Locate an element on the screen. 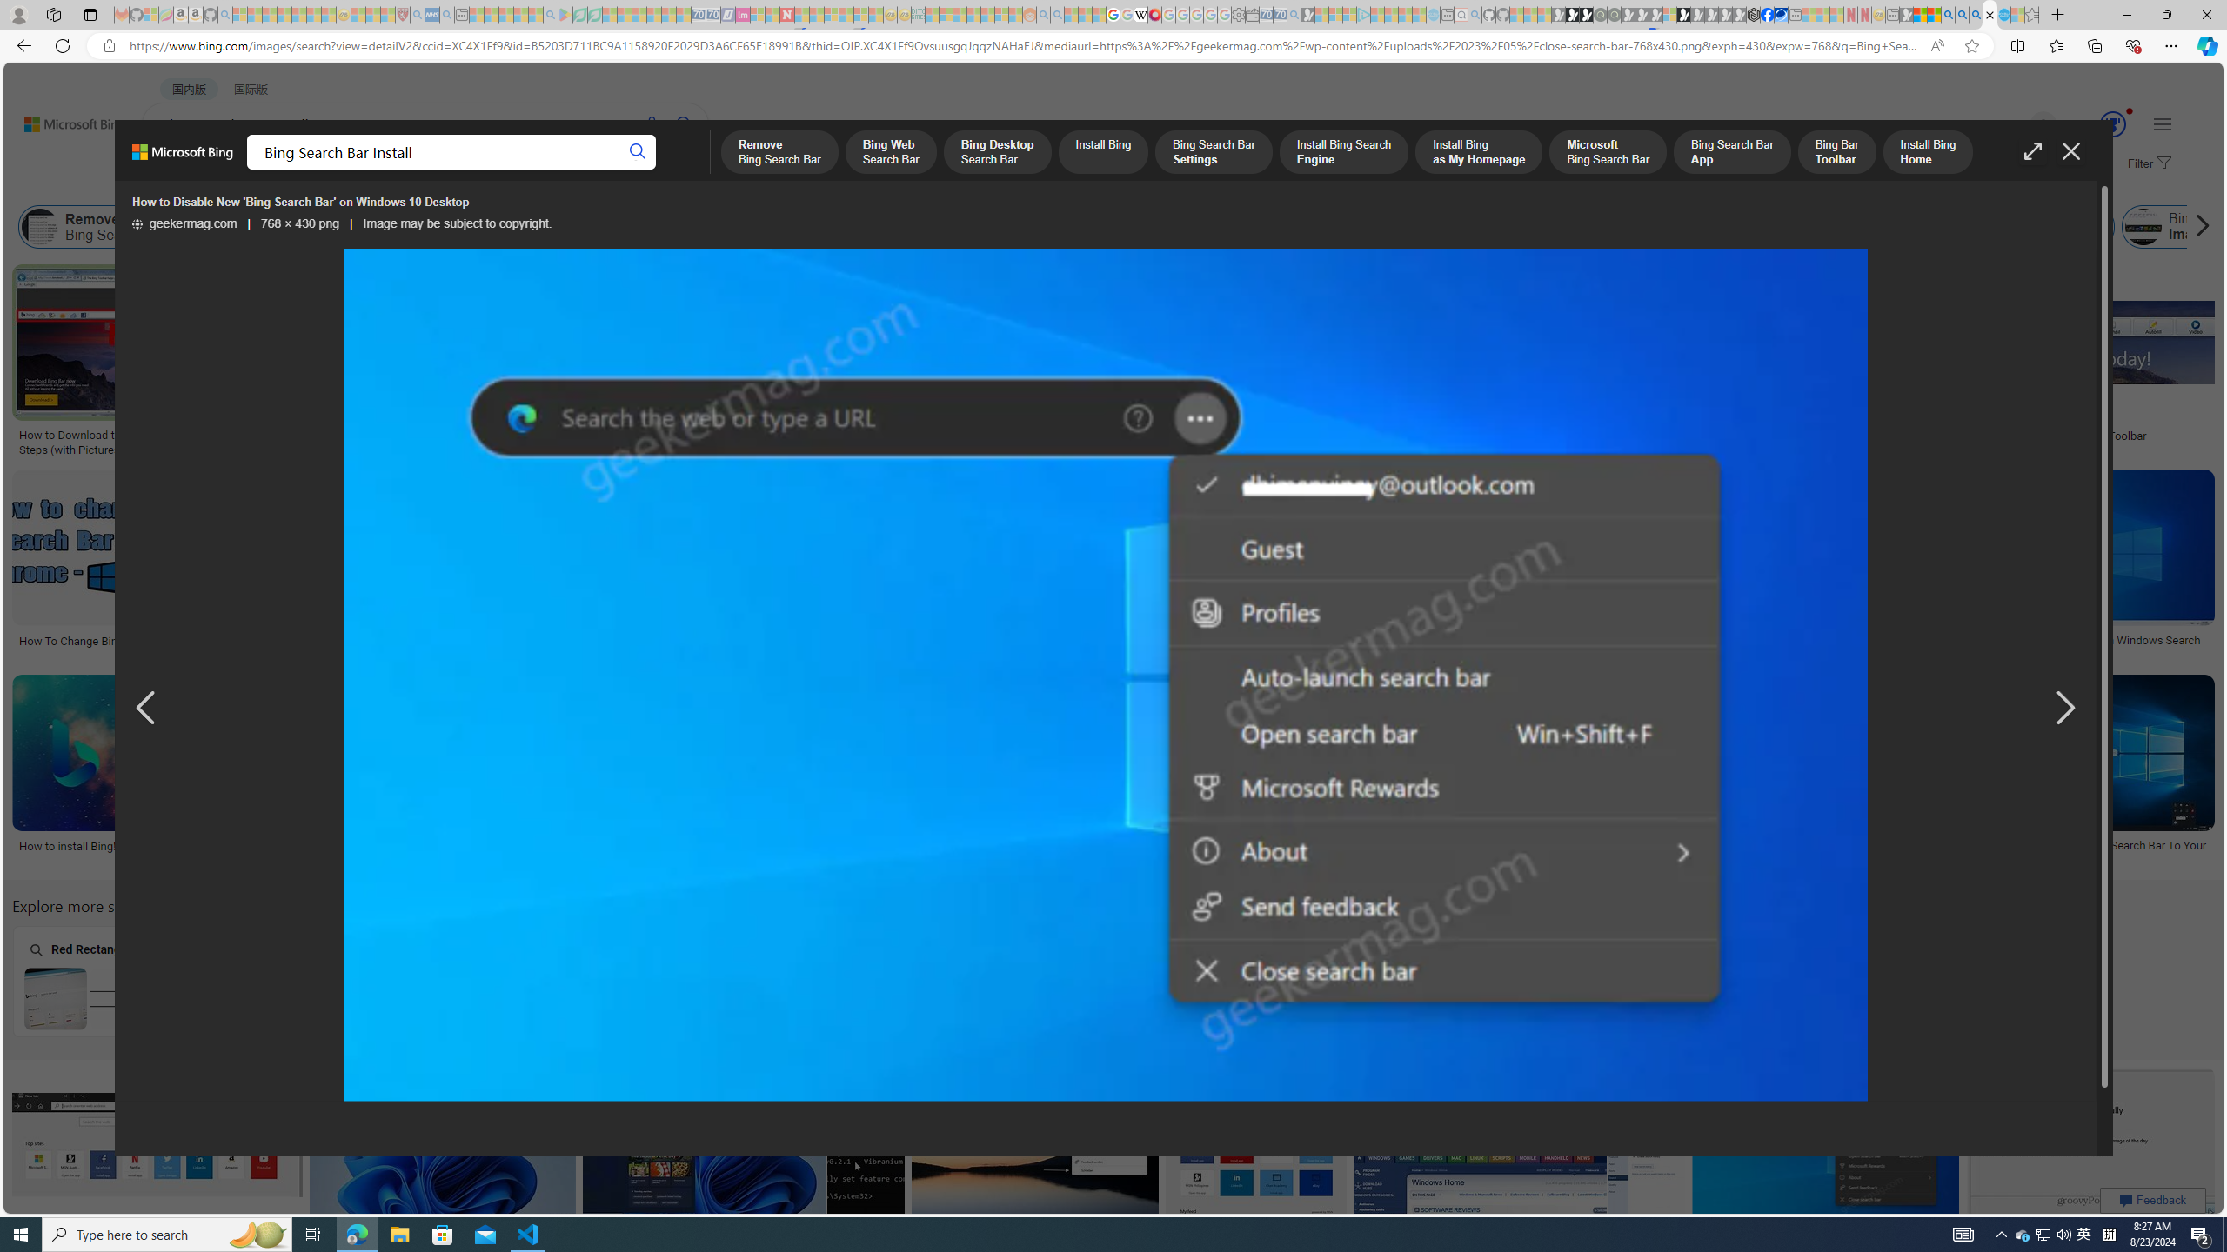  Class: b_pri_nav_svg is located at coordinates (368, 170).